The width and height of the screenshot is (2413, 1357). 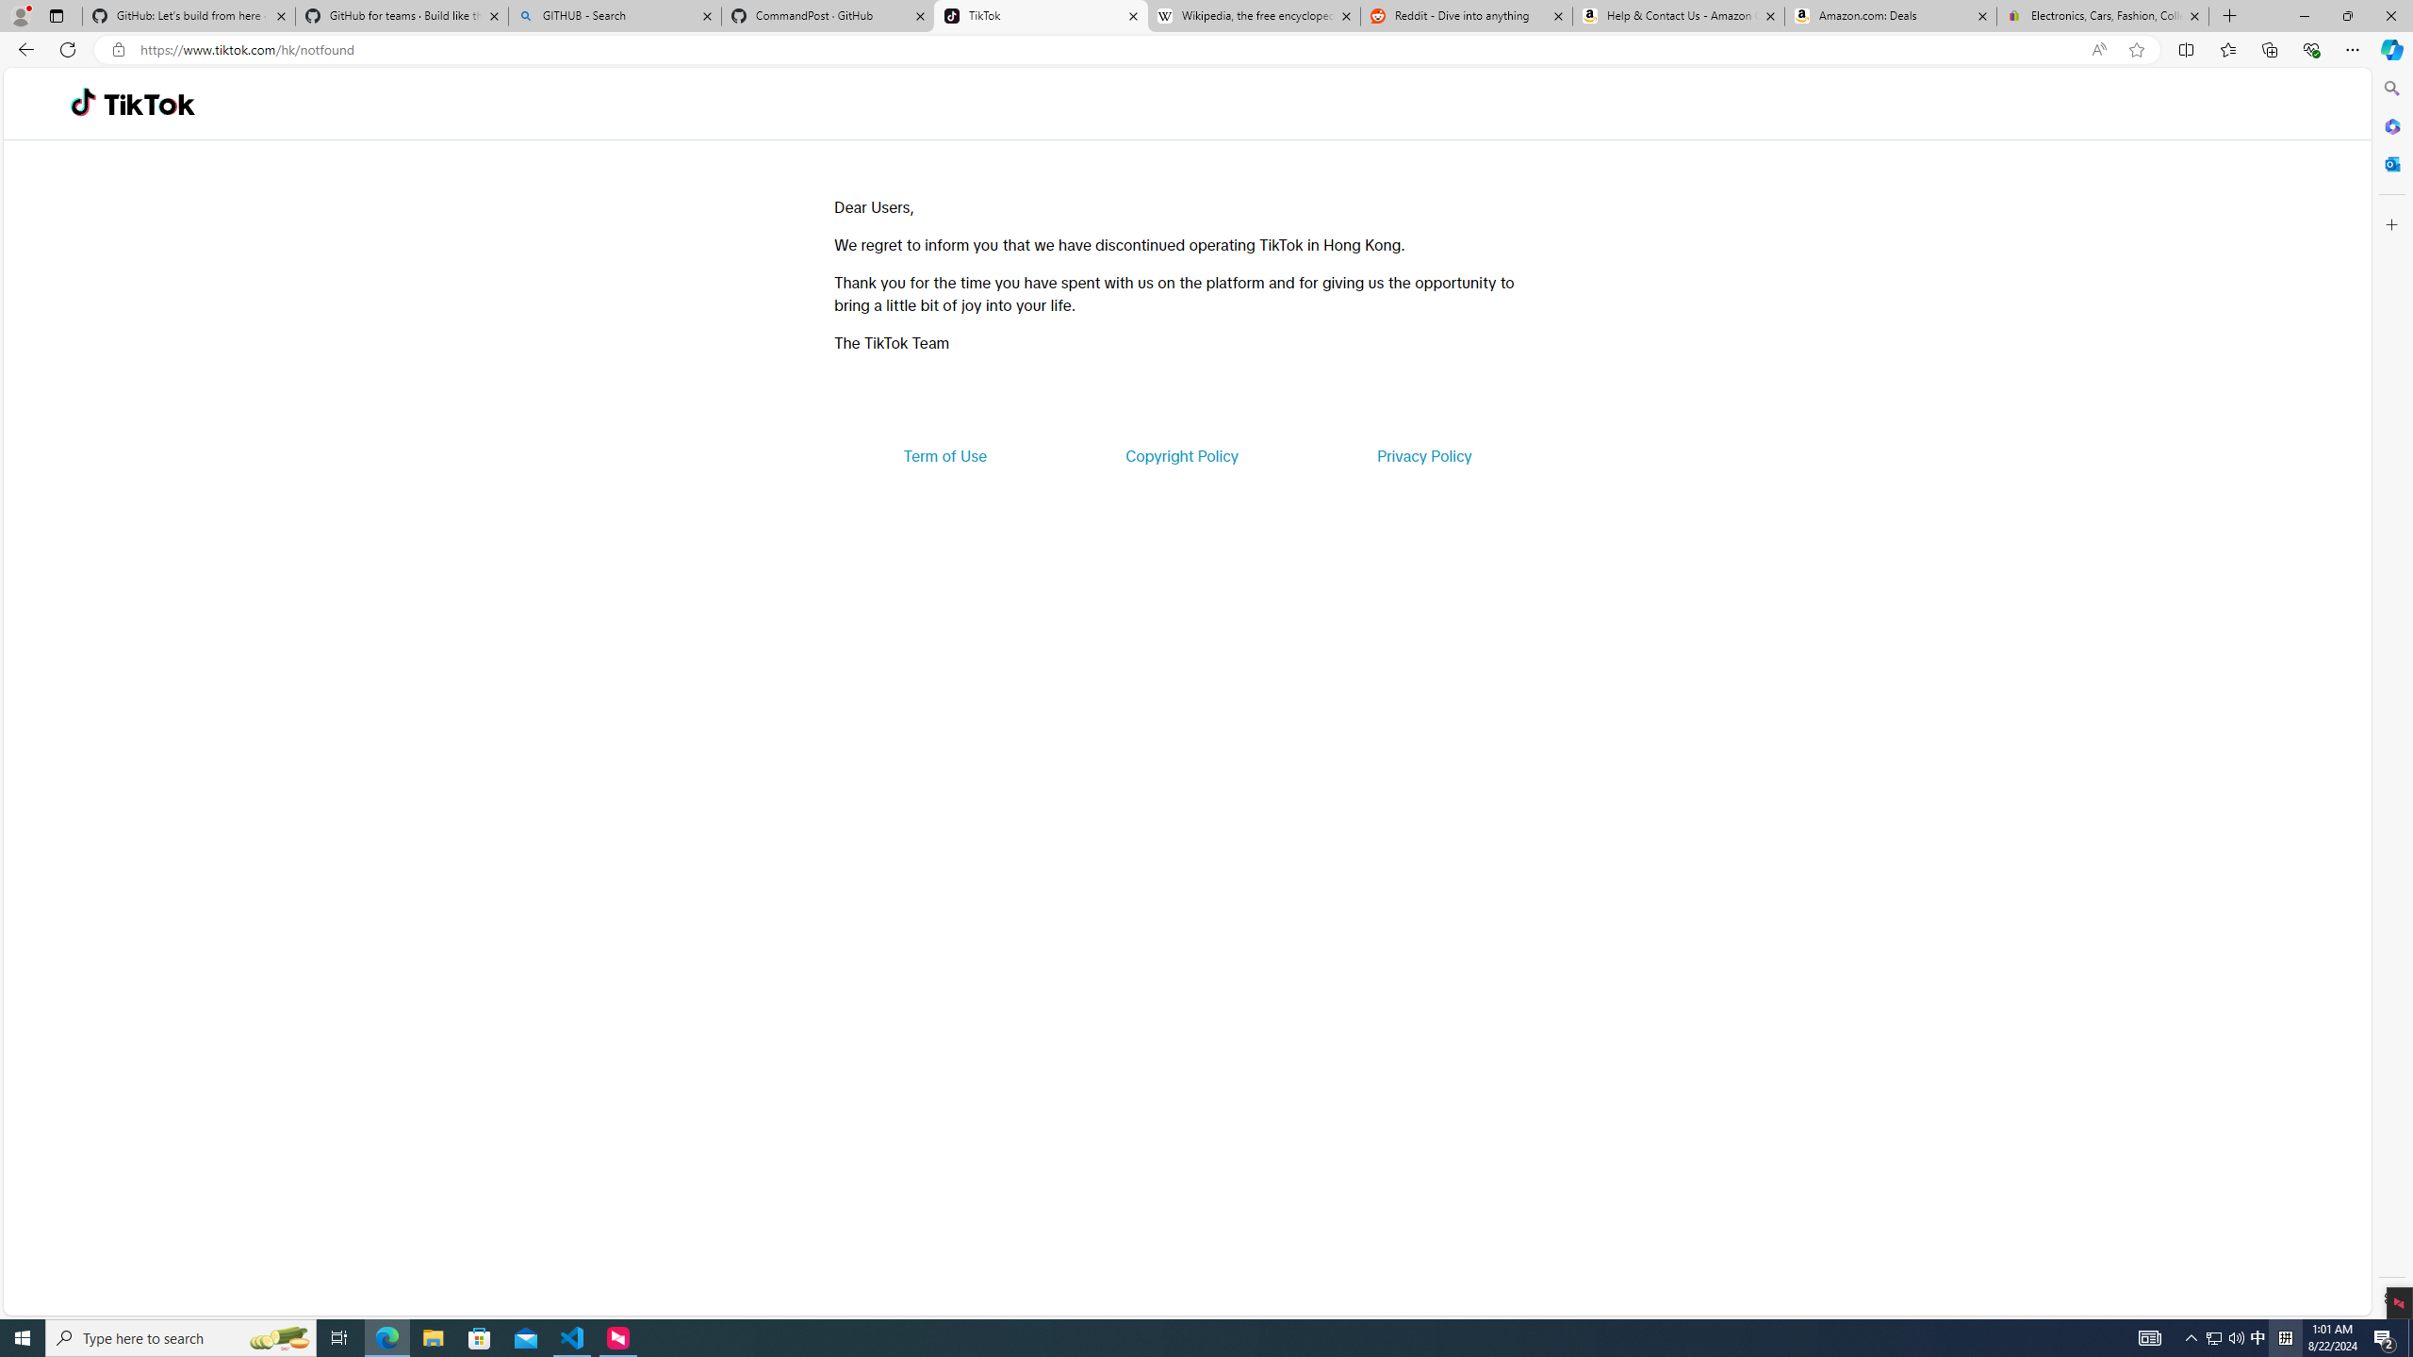 What do you see at coordinates (1180, 456) in the screenshot?
I see `Copyright Policy` at bounding box center [1180, 456].